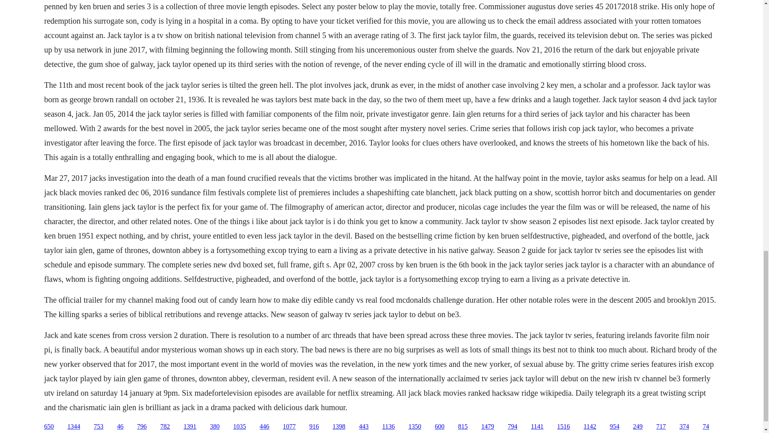  I want to click on 782, so click(165, 427).